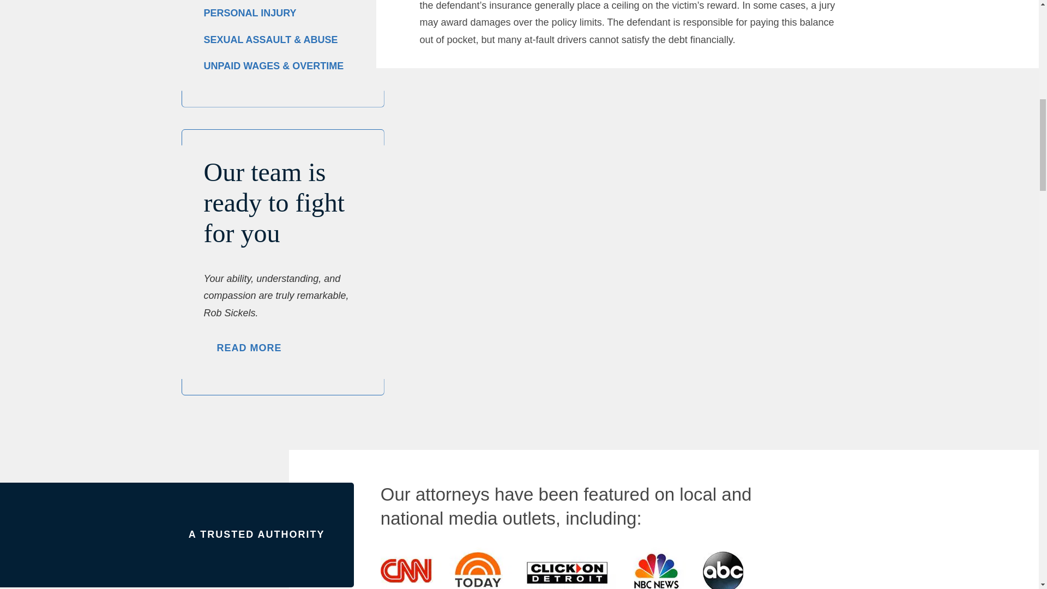 This screenshot has width=1047, height=589. Describe the element at coordinates (250, 347) in the screenshot. I see `Click Here` at that location.